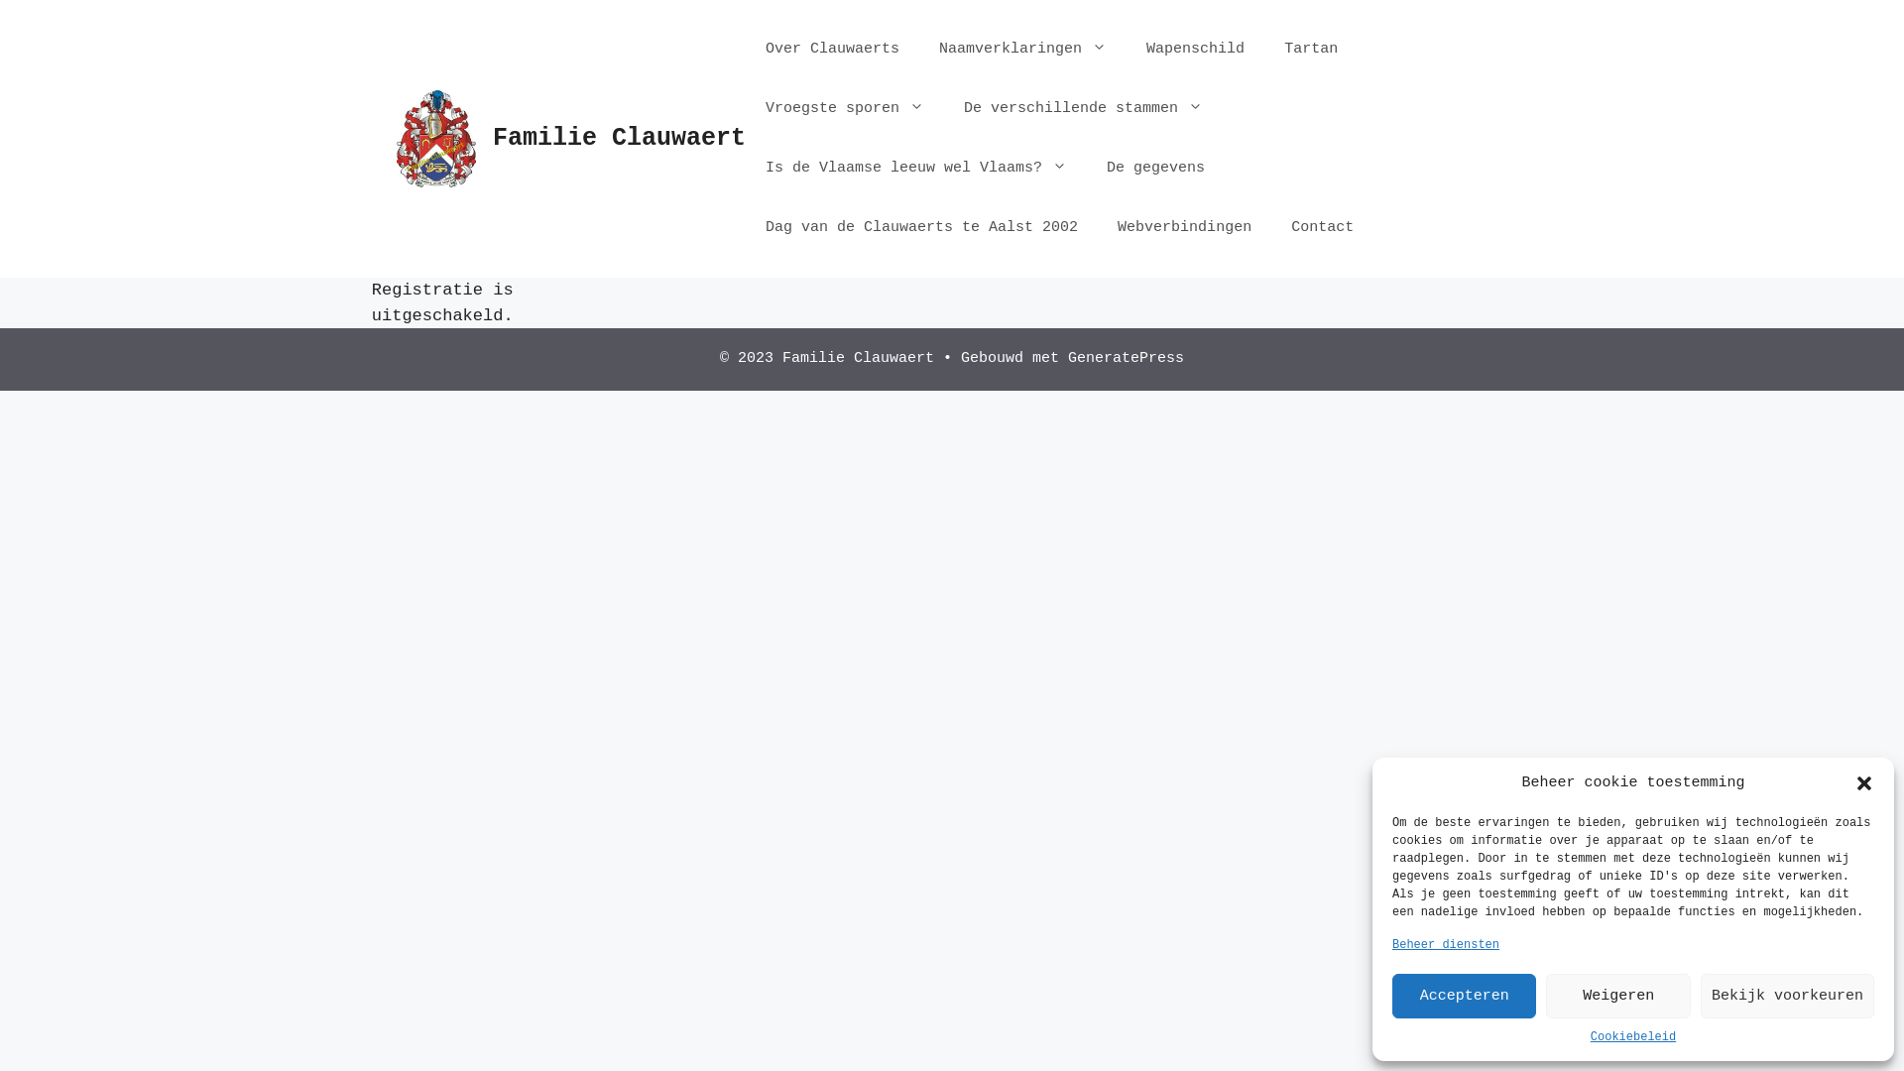  Describe the element at coordinates (1196, 50) in the screenshot. I see `Wapenschild` at that location.